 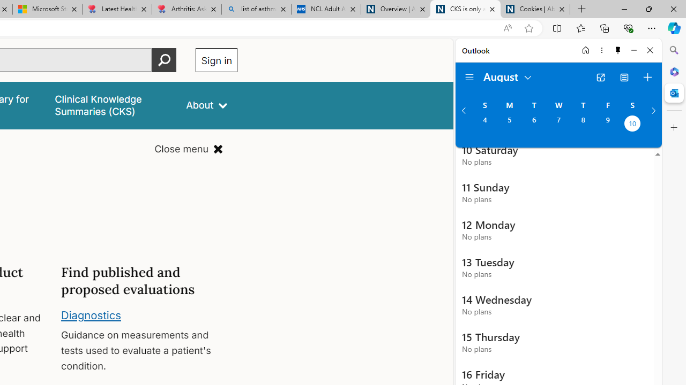 I want to click on NCL Adult Asthma Inhaler Choice Guideline, so click(x=326, y=10).